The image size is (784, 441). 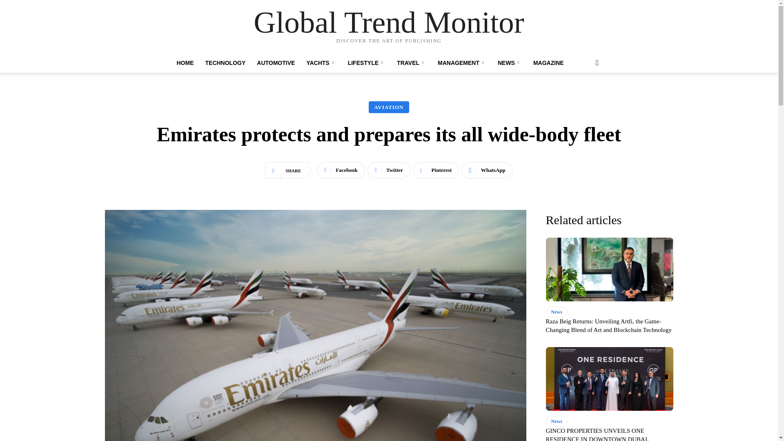 I want to click on Pinterest, so click(x=436, y=170).